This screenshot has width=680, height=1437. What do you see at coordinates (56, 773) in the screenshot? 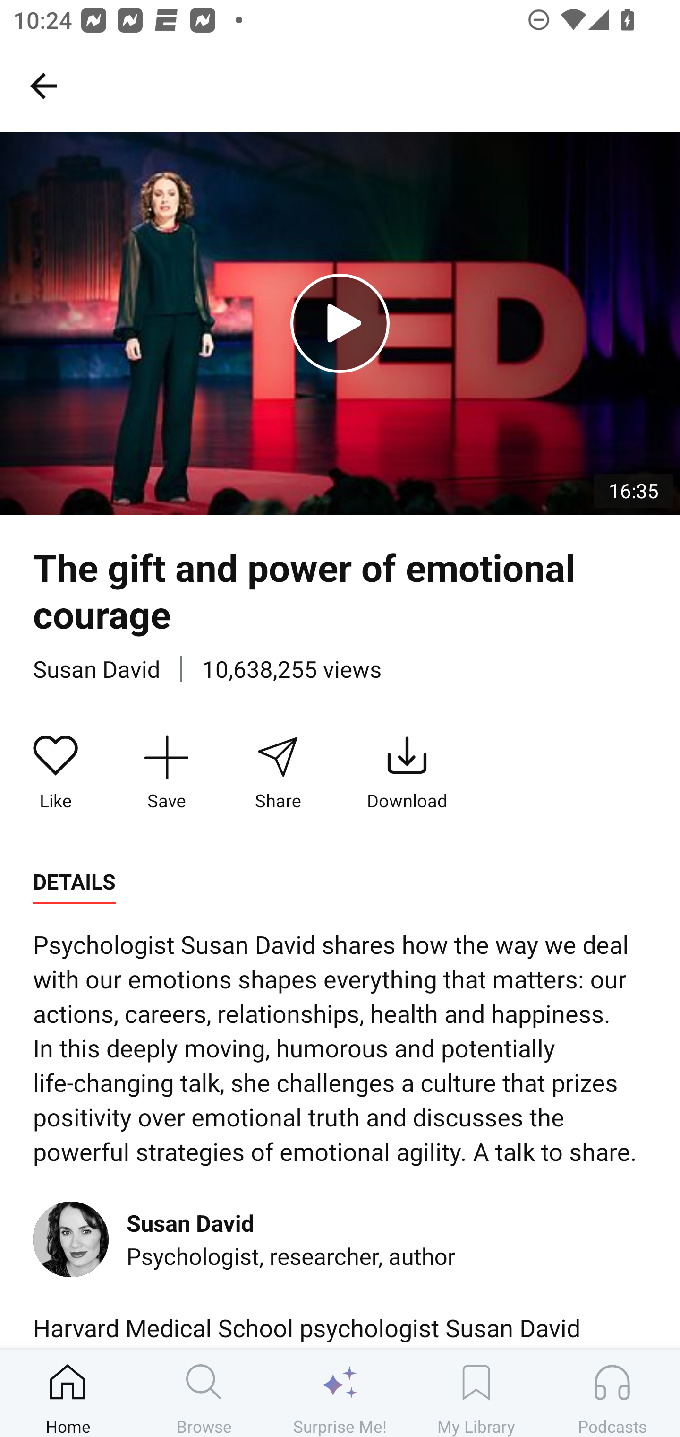
I see `Like` at bounding box center [56, 773].